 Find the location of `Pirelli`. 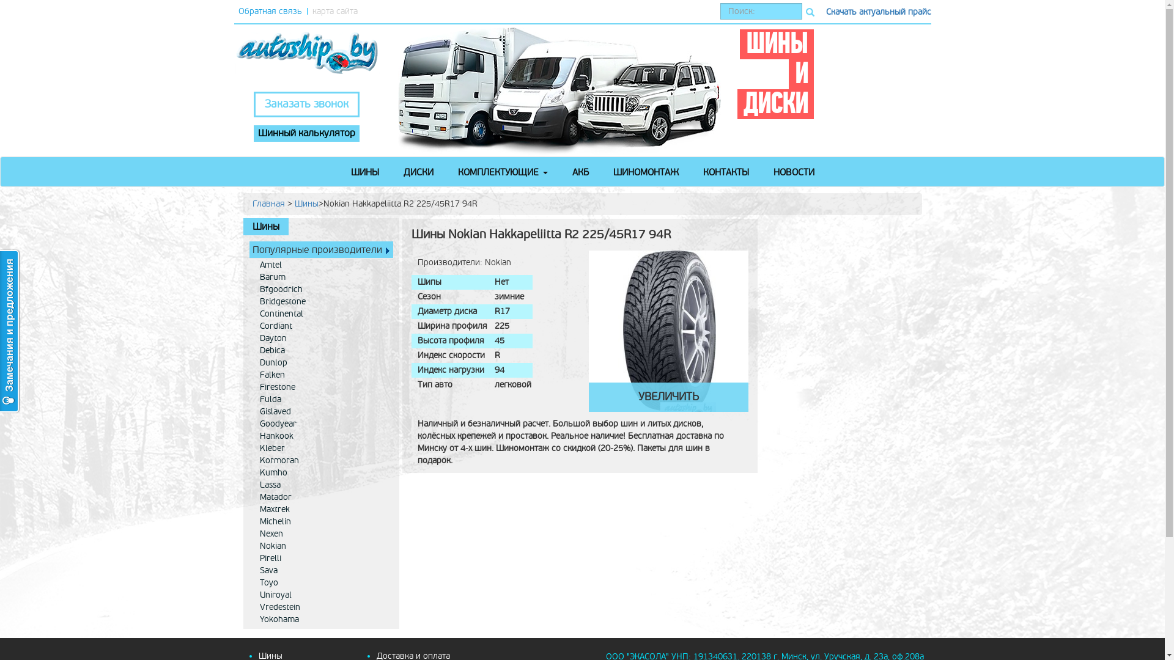

Pirelli is located at coordinates (323, 559).